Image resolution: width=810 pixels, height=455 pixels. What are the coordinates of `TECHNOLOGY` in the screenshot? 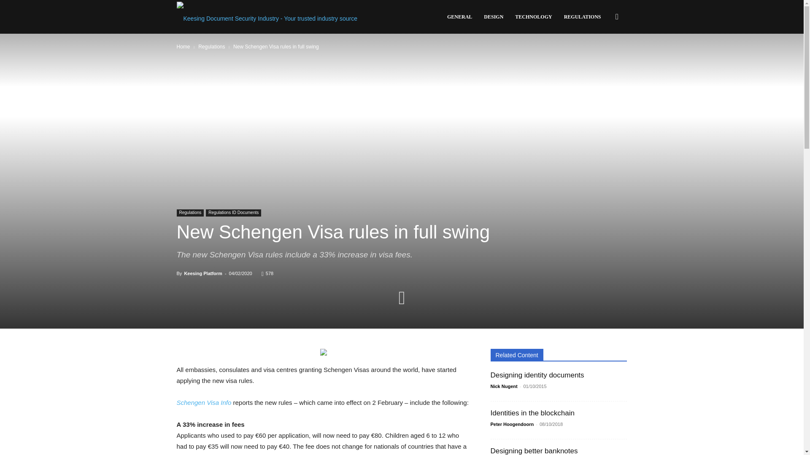 It's located at (533, 17).